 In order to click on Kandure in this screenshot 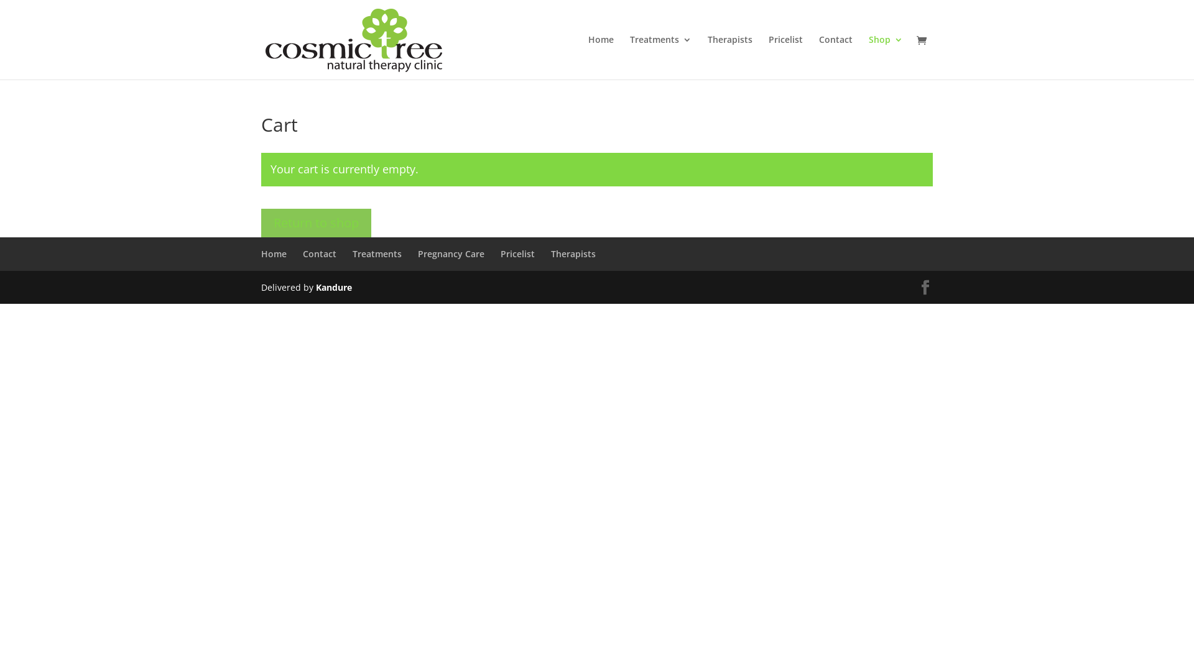, I will do `click(334, 287)`.